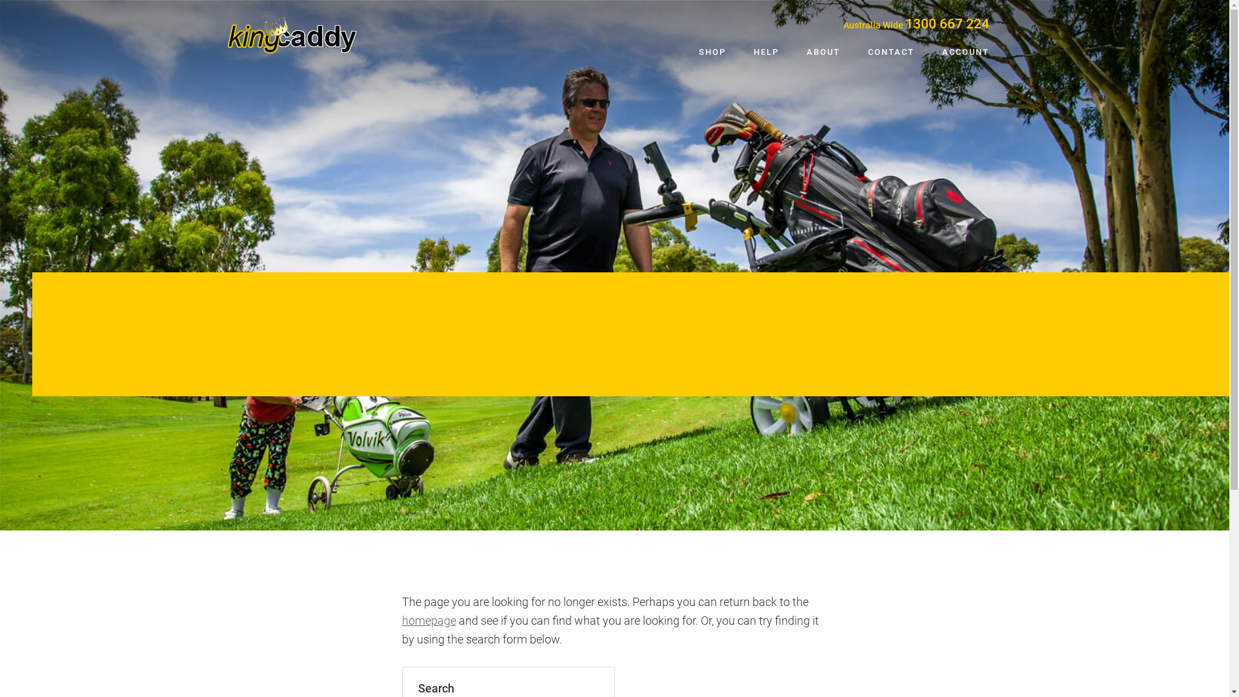 Image resolution: width=1239 pixels, height=697 pixels. Describe the element at coordinates (428, 621) in the screenshot. I see `homepage` at that location.